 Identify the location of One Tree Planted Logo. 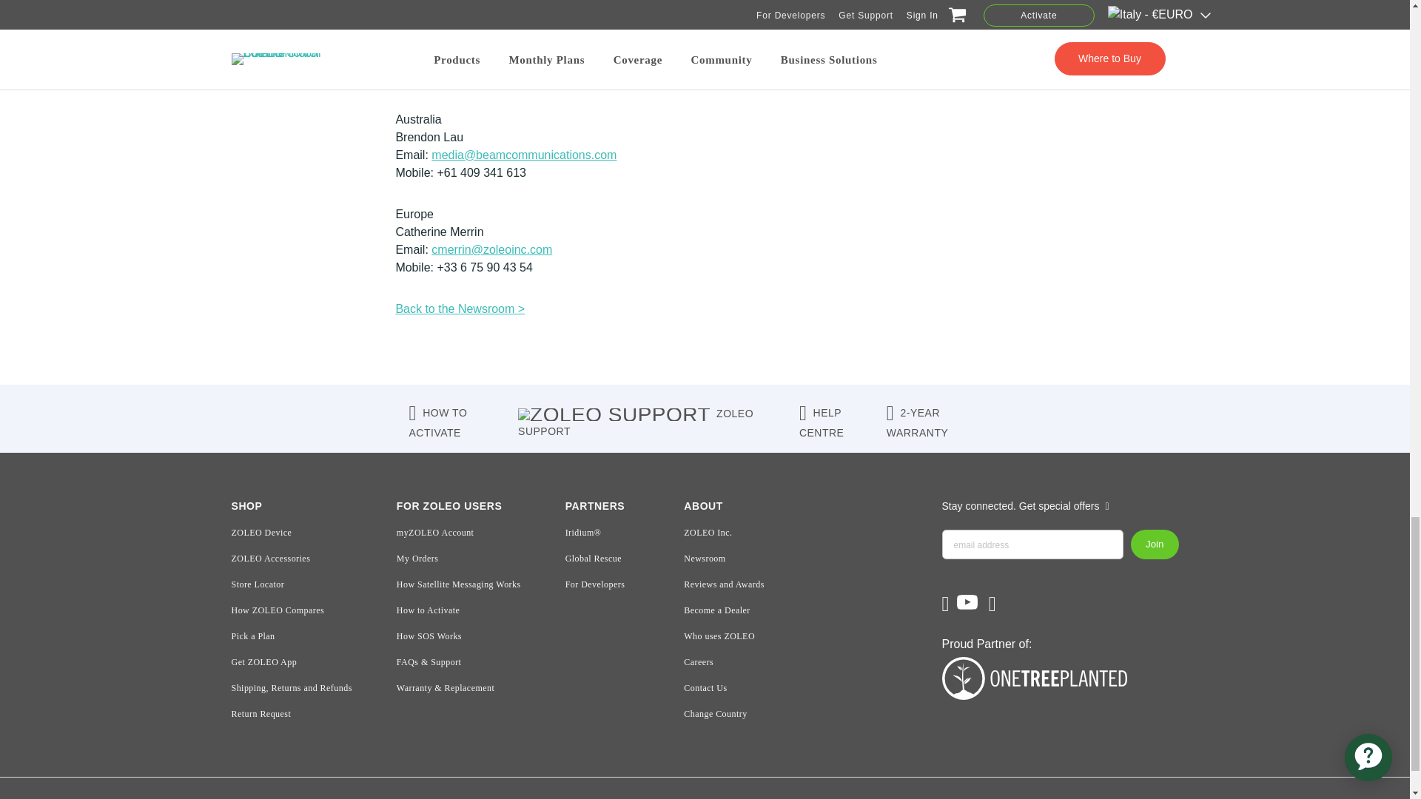
(1059, 684).